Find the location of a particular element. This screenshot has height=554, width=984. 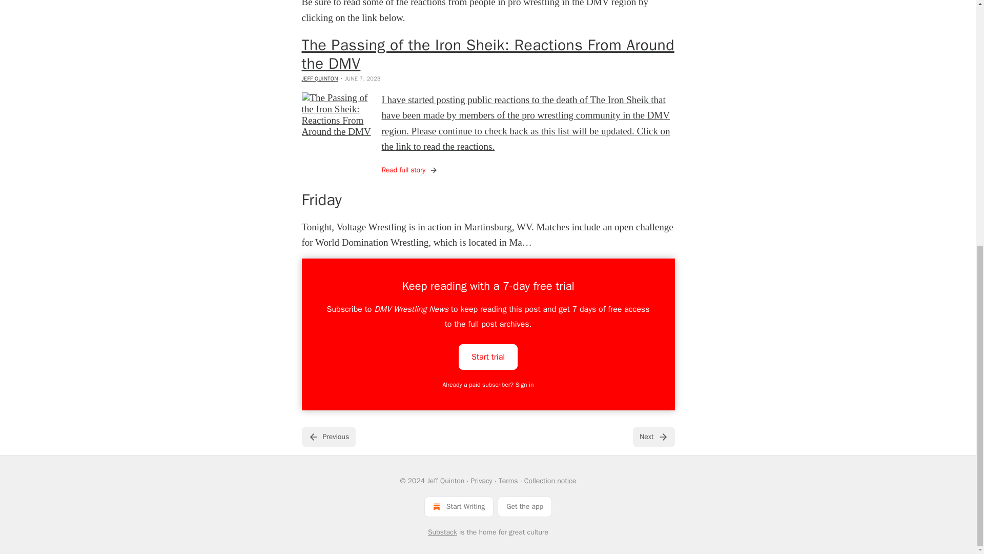

Start trial is located at coordinates (488, 356).